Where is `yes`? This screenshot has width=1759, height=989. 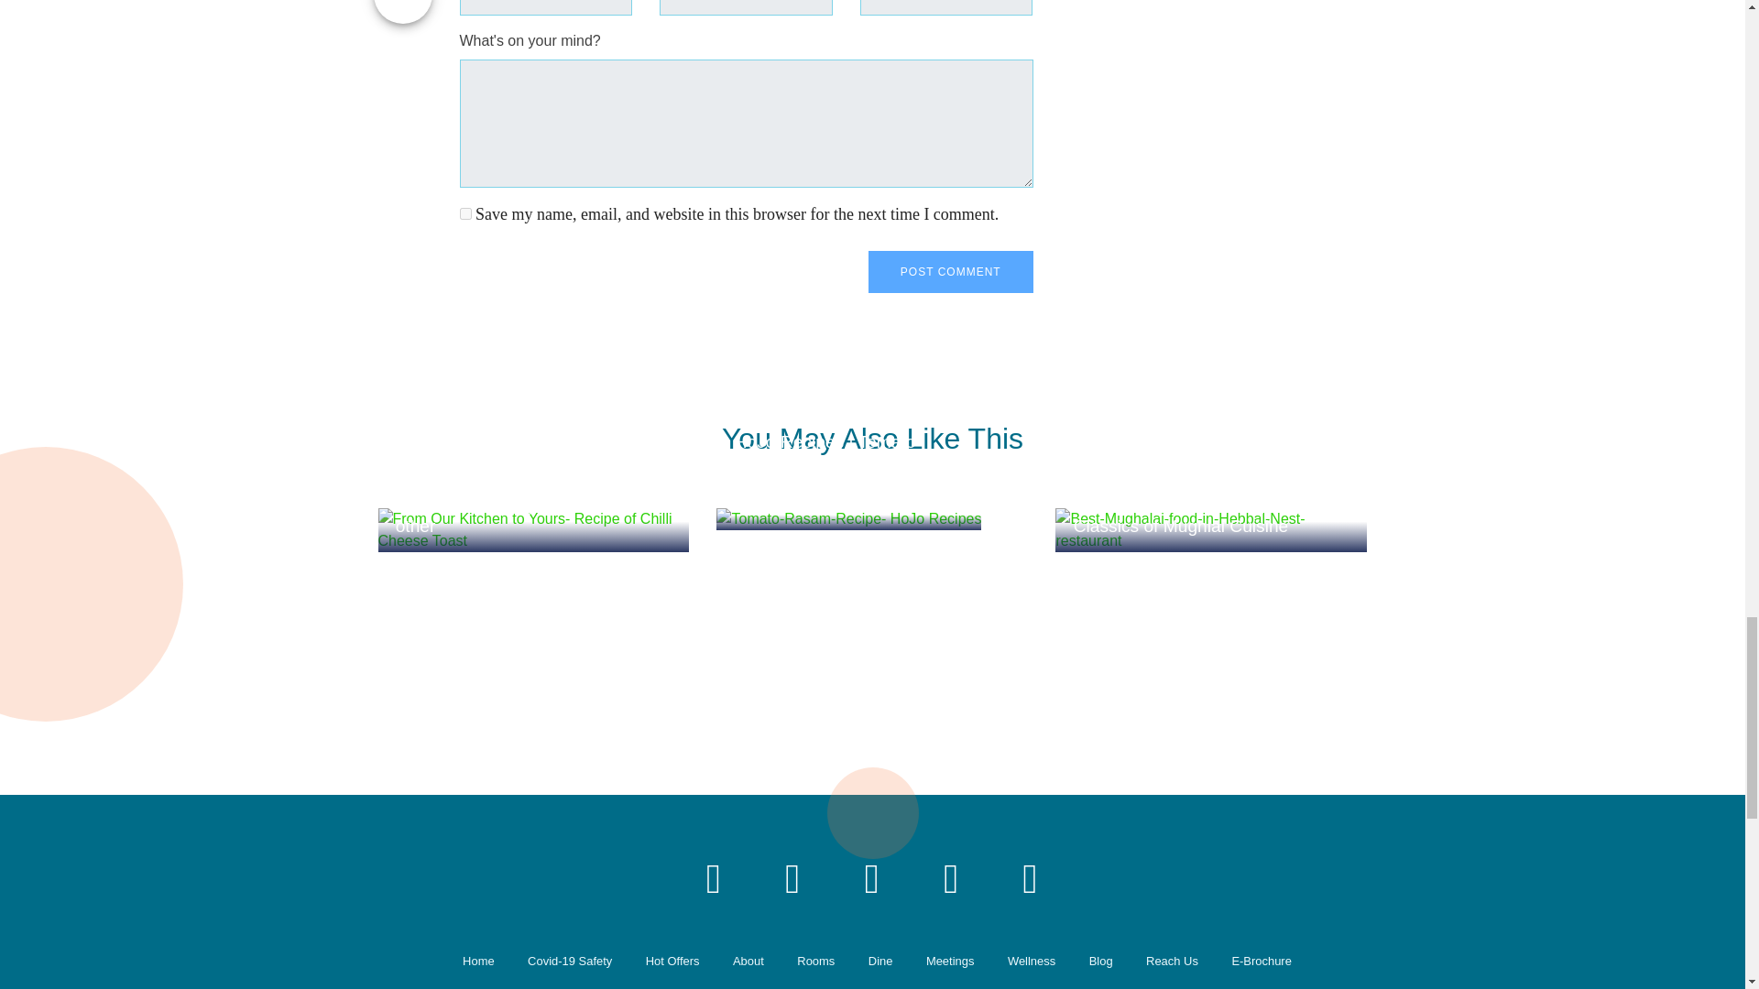
yes is located at coordinates (465, 212).